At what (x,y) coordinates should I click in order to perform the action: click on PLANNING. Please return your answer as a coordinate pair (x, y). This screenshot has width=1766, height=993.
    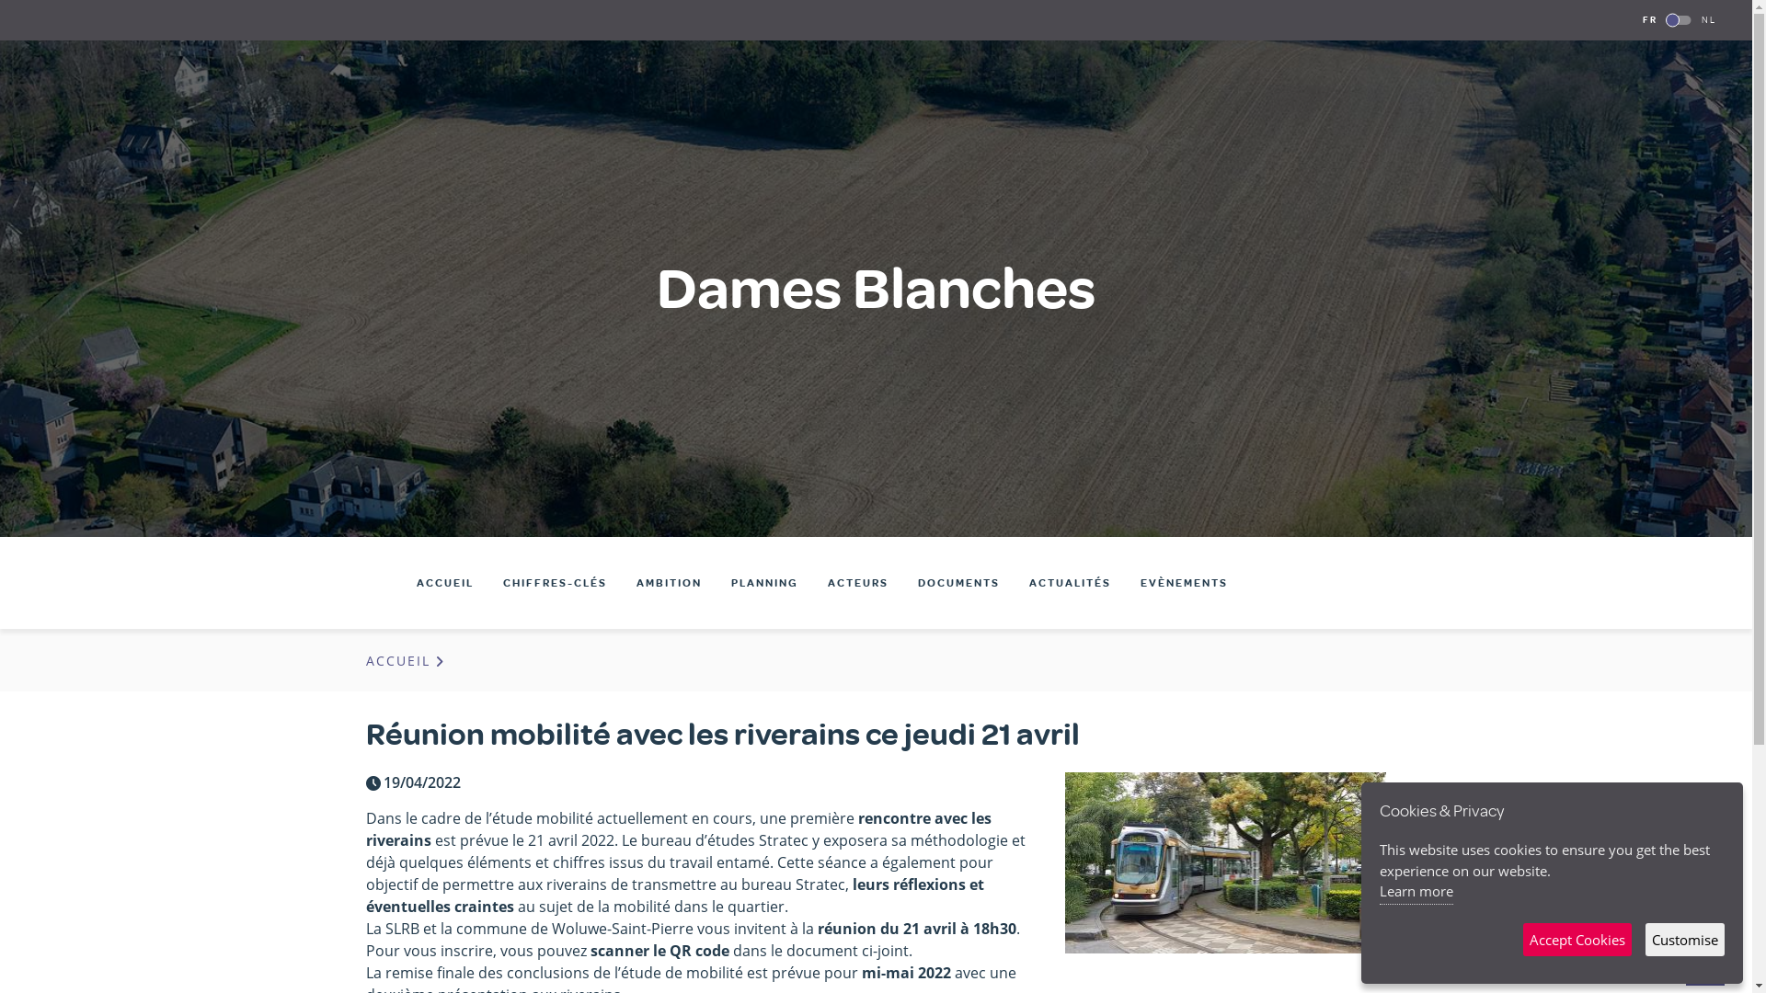
    Looking at the image, I should click on (763, 583).